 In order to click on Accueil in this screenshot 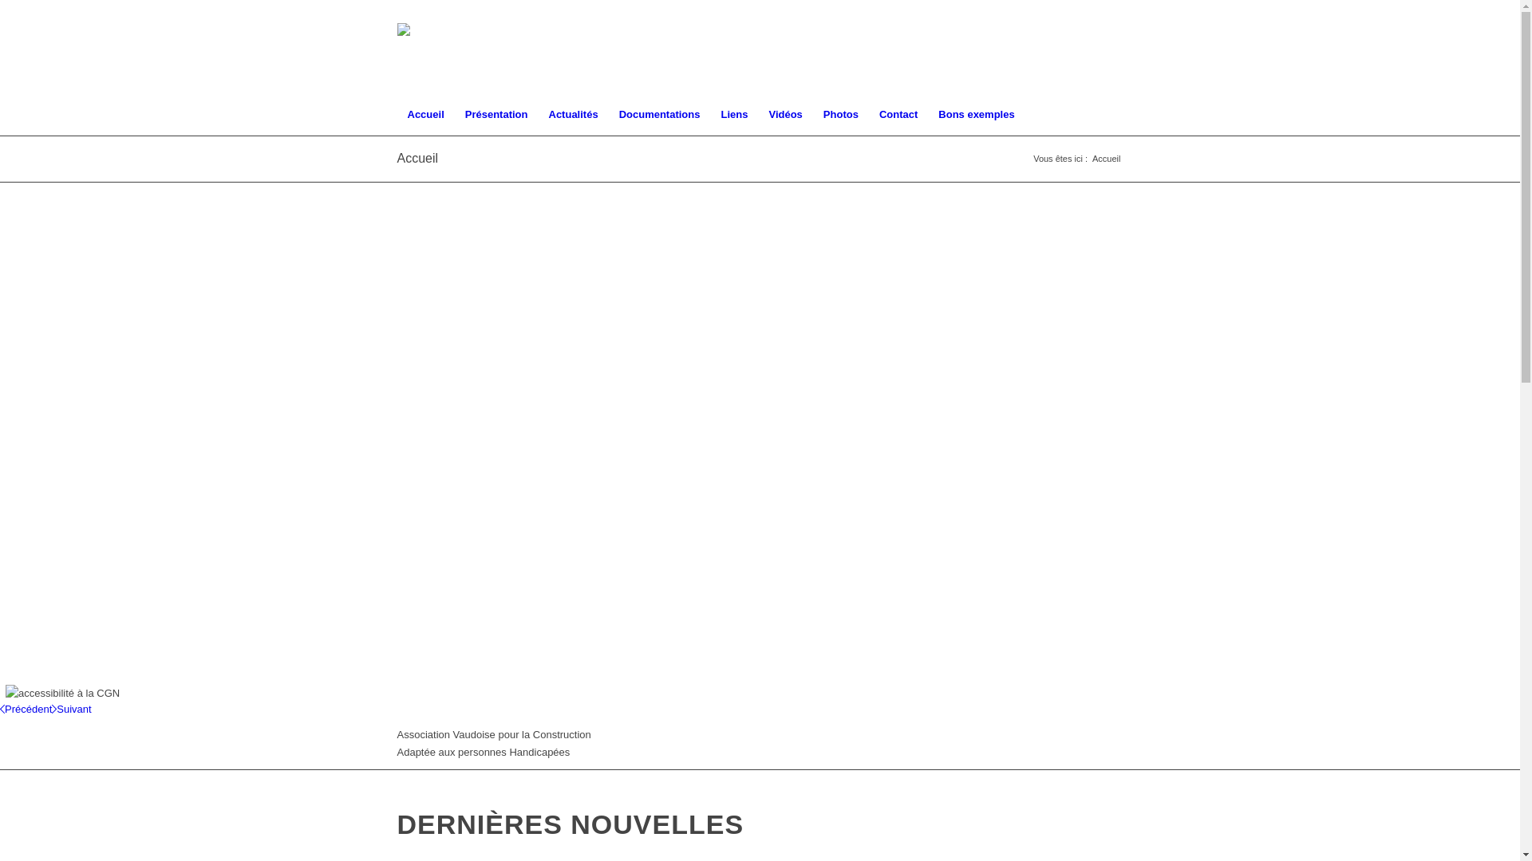, I will do `click(426, 115)`.